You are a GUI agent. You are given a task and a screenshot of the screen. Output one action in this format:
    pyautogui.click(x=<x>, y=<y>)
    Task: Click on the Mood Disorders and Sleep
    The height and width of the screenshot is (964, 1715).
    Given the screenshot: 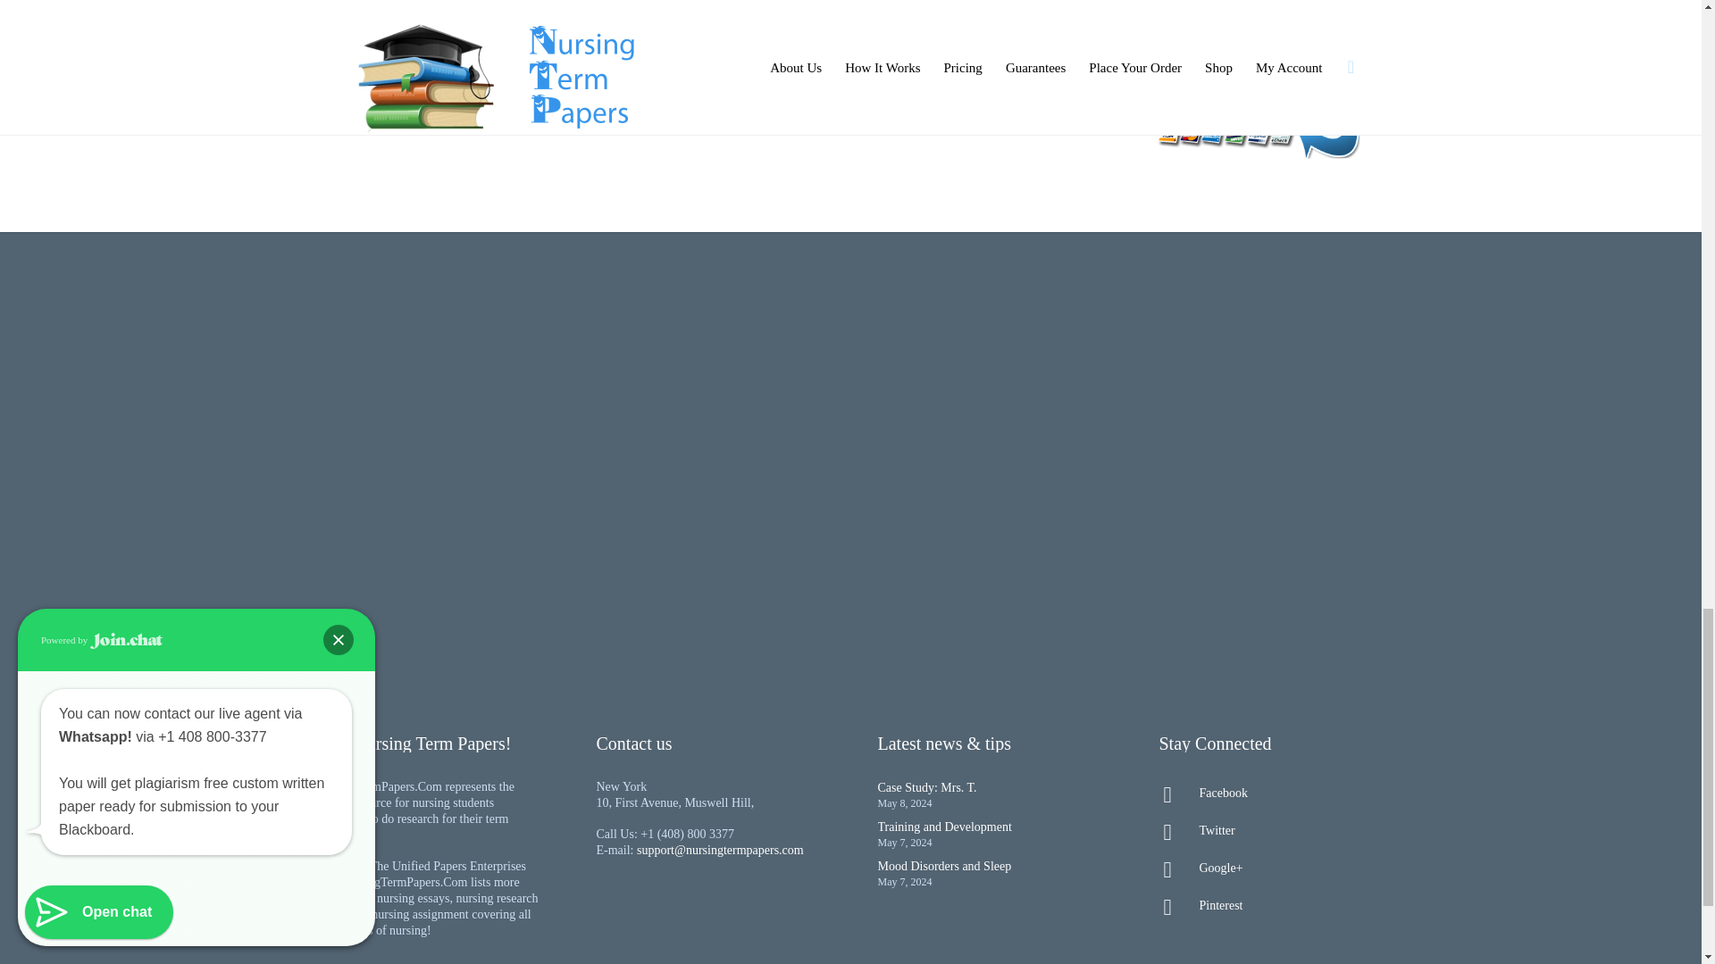 What is the action you would take?
    pyautogui.click(x=943, y=866)
    